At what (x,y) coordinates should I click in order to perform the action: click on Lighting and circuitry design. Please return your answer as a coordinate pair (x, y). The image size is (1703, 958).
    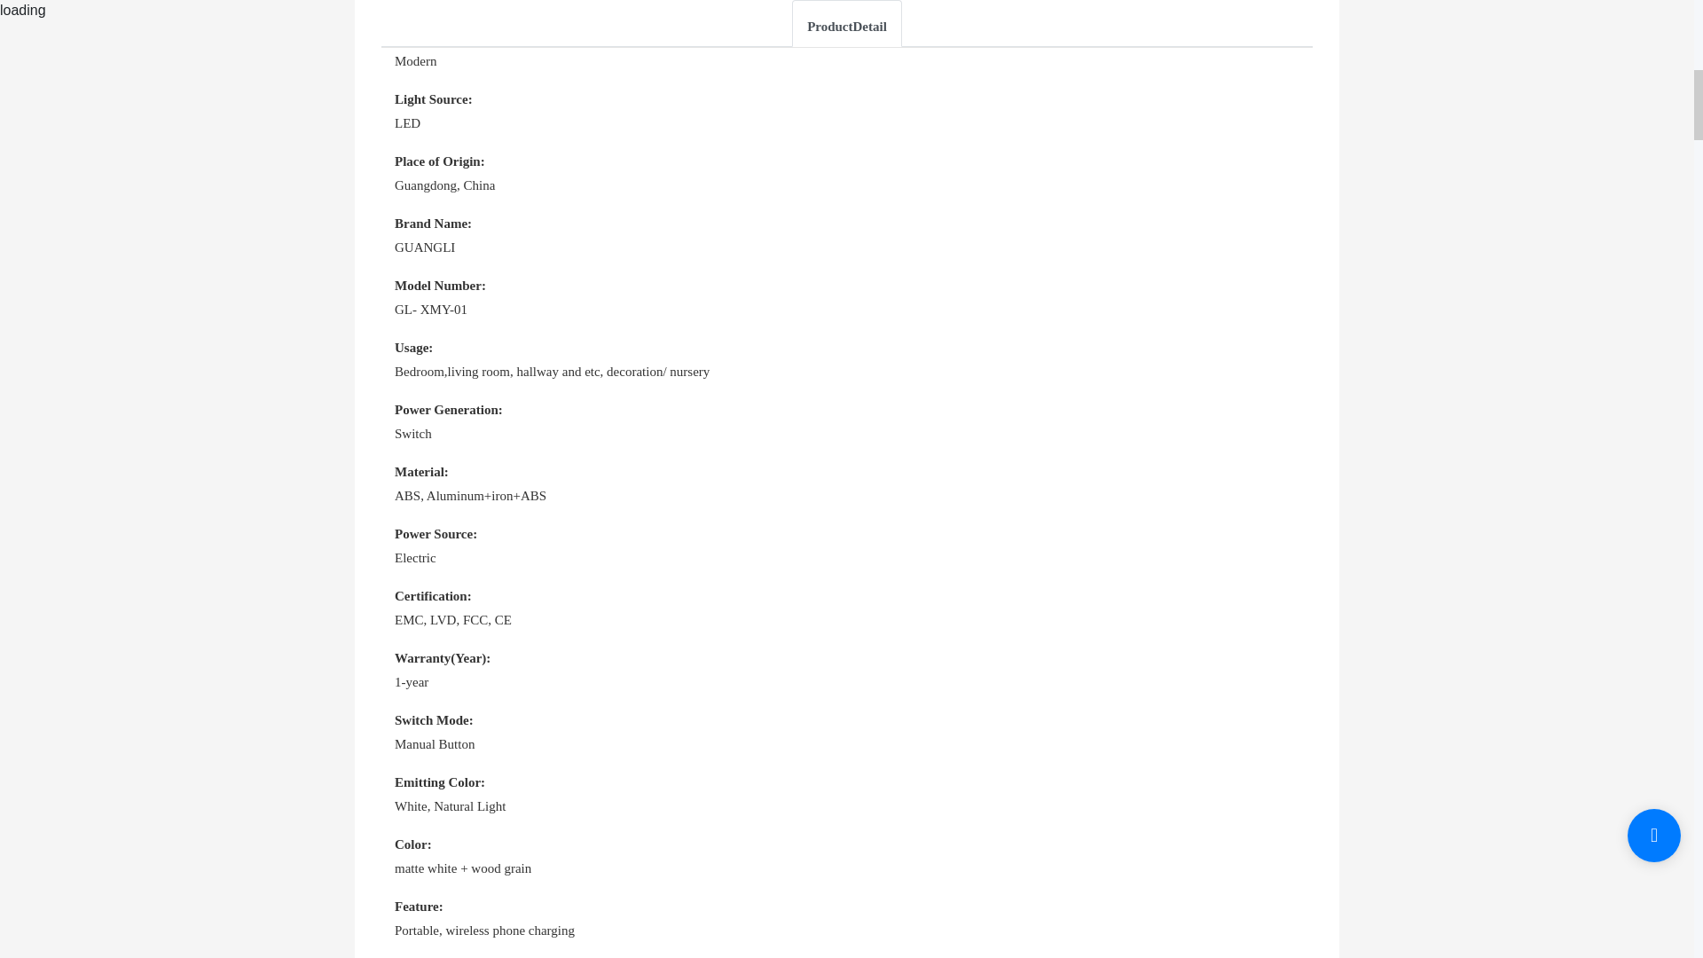
    Looking at the image, I should click on (846, 5).